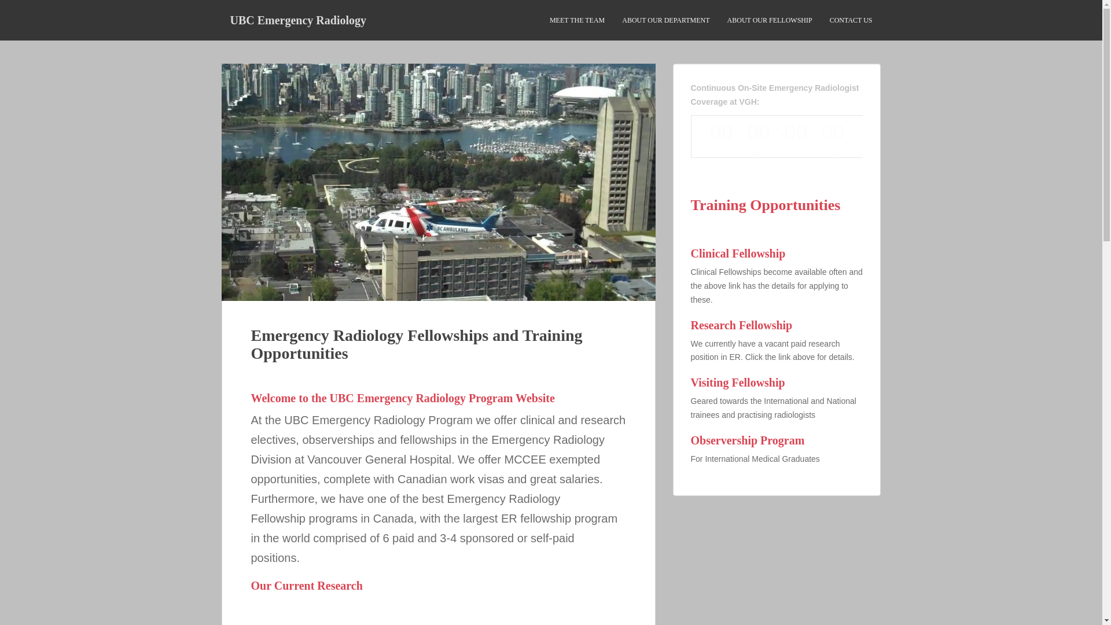 The width and height of the screenshot is (1111, 625). Describe the element at coordinates (577, 20) in the screenshot. I see `MEET THE TEAM` at that location.